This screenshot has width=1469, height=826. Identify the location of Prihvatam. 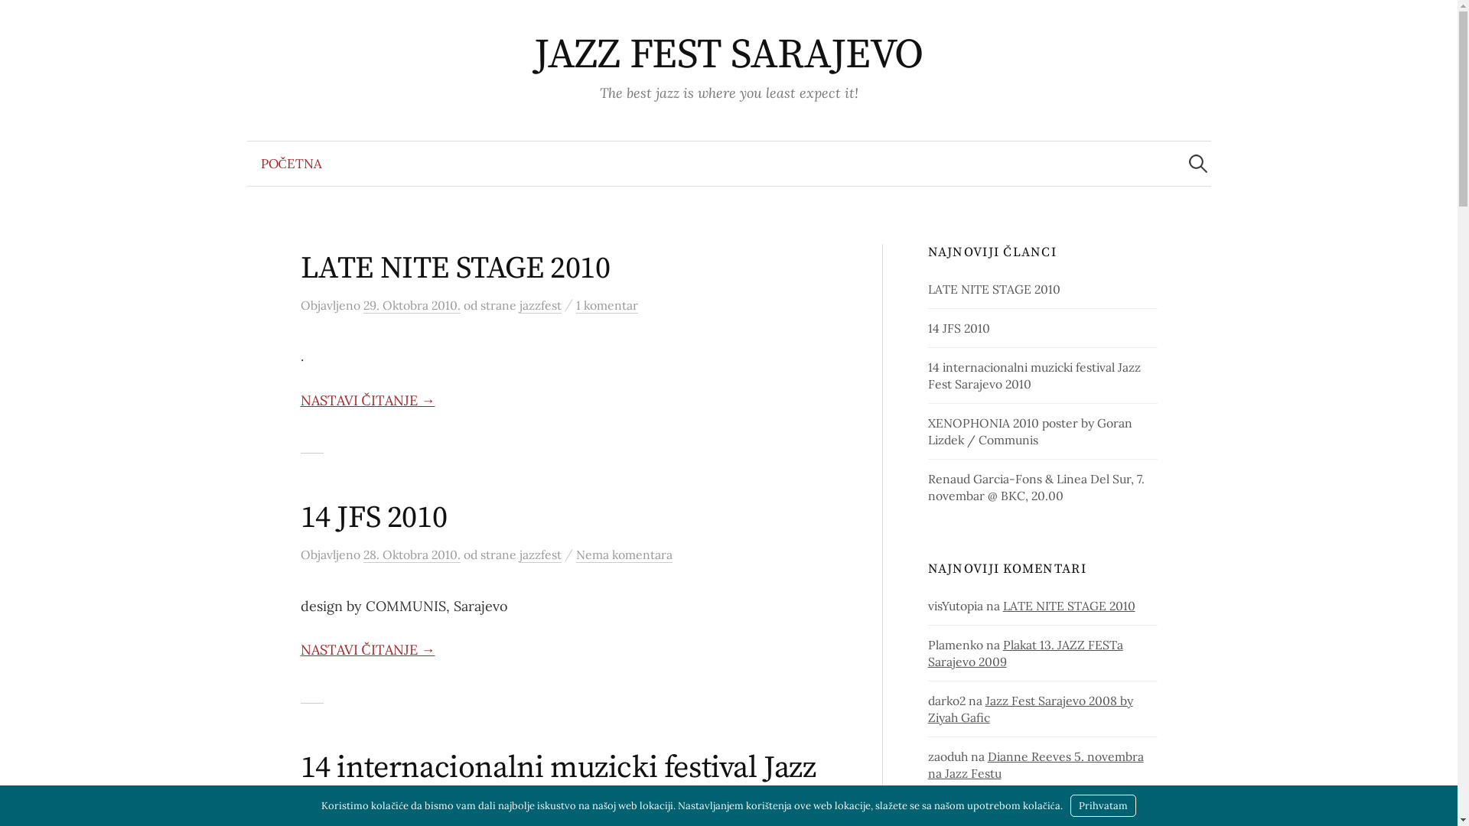
(1103, 806).